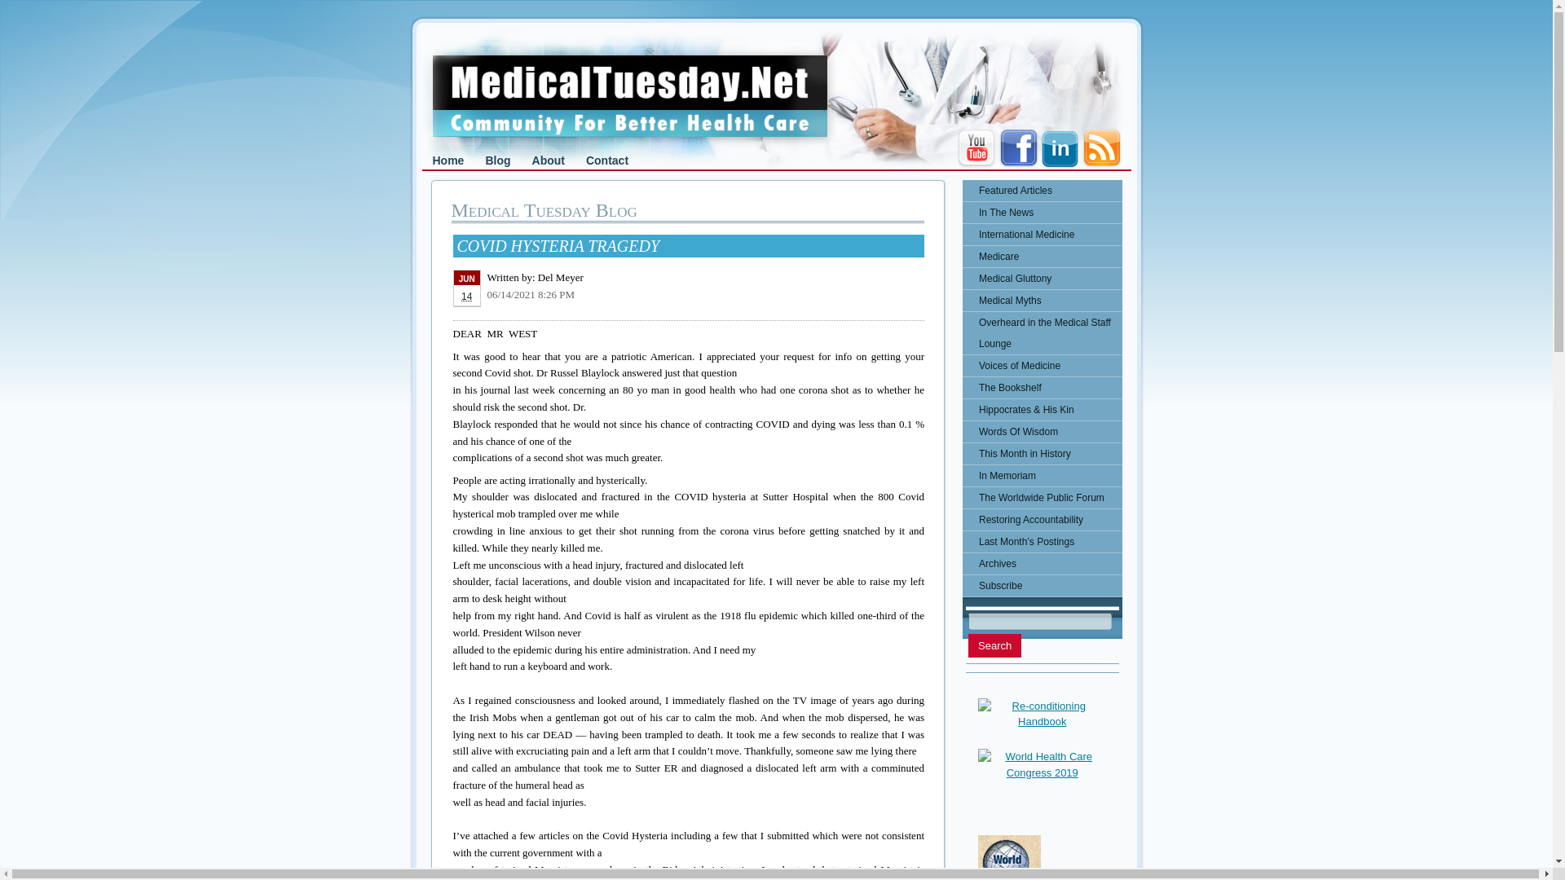 The width and height of the screenshot is (1565, 880). Describe the element at coordinates (1042, 257) in the screenshot. I see `Medicare` at that location.